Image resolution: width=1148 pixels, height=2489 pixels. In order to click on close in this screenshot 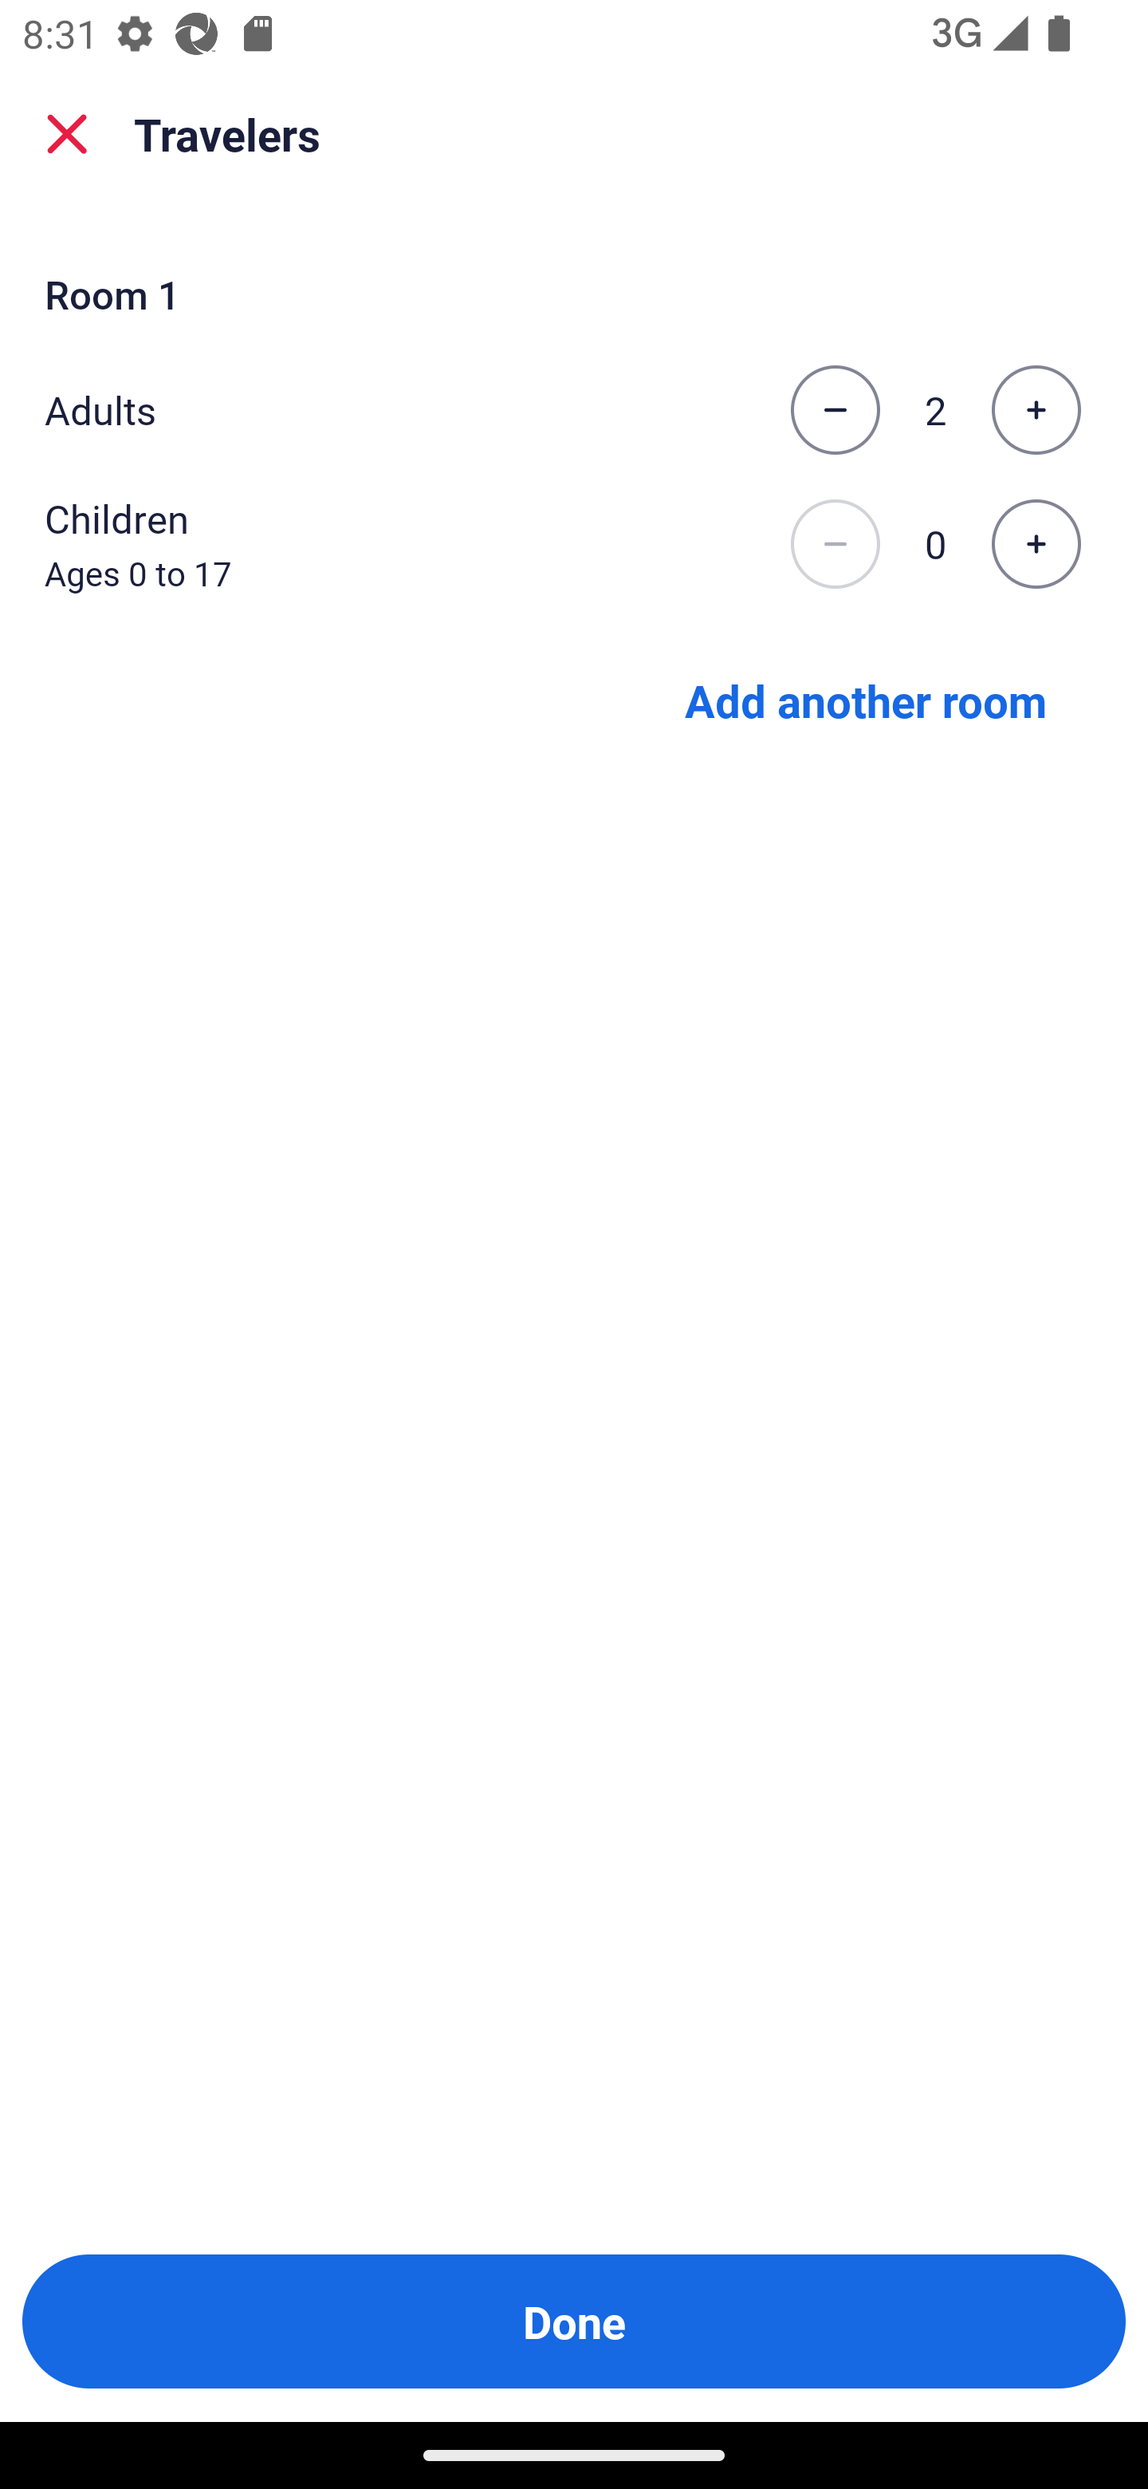, I will do `click(67, 134)`.